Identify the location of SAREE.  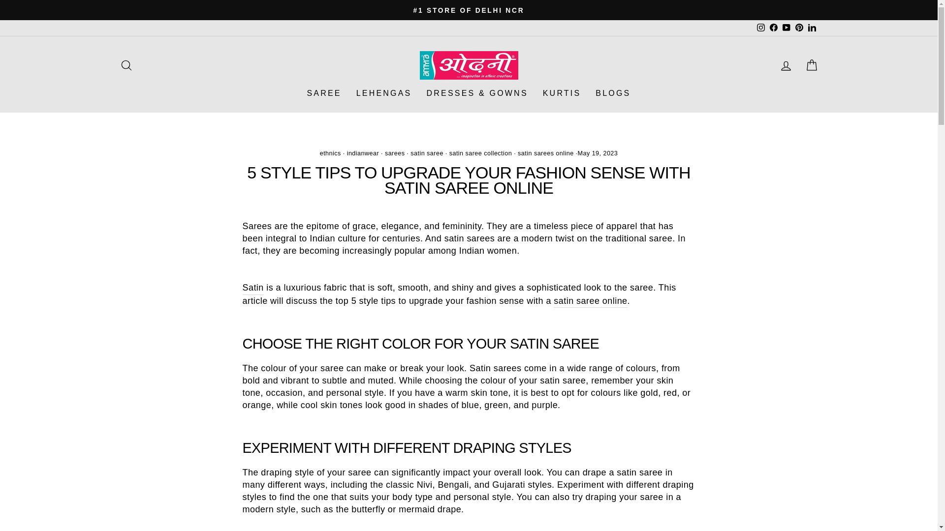
(324, 93).